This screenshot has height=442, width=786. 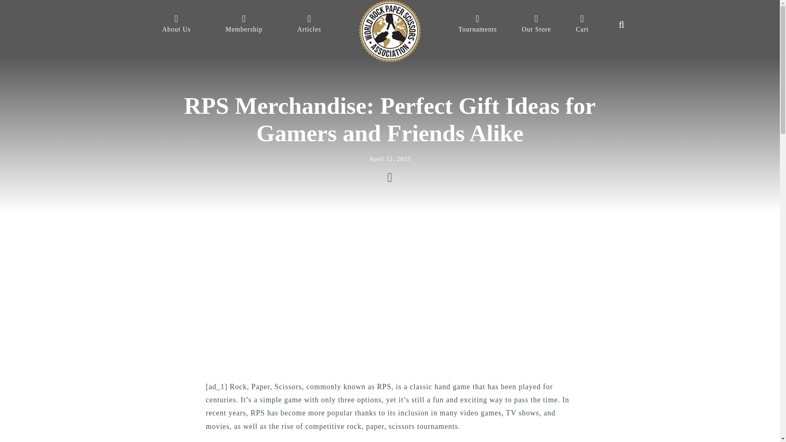 What do you see at coordinates (88, 294) in the screenshot?
I see `Advertisement` at bounding box center [88, 294].